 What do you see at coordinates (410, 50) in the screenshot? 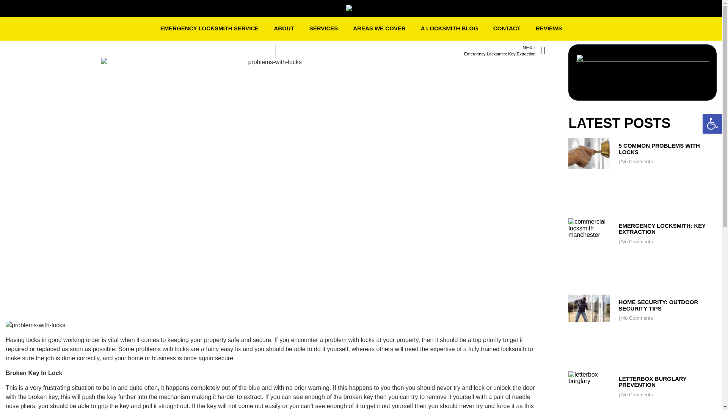
I see `AREAS WE COVER` at bounding box center [410, 50].